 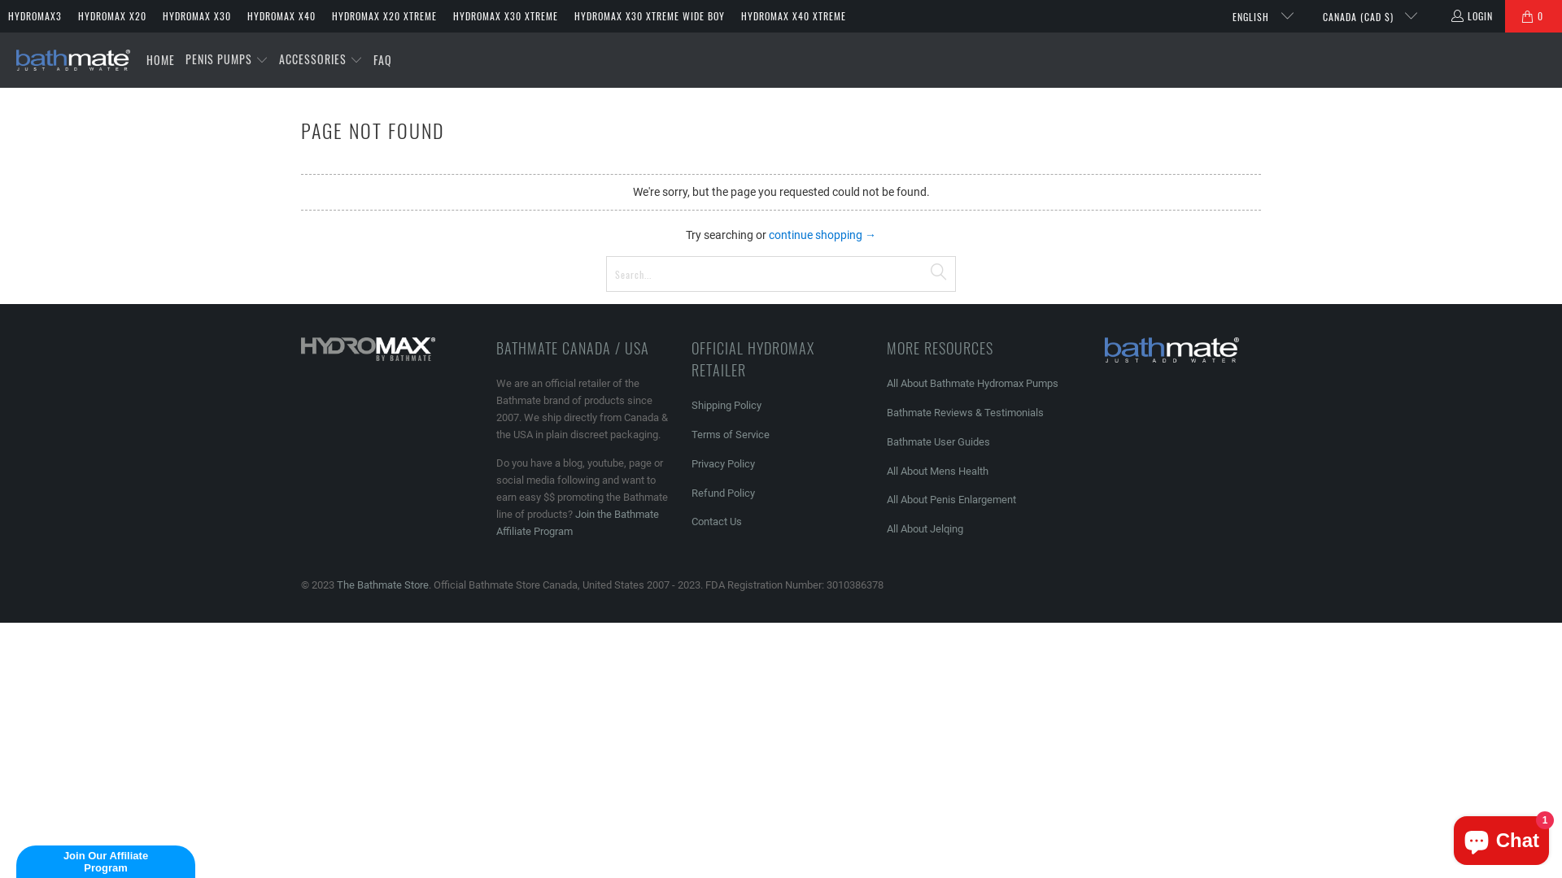 What do you see at coordinates (937, 472) in the screenshot?
I see `All About Mens Health` at bounding box center [937, 472].